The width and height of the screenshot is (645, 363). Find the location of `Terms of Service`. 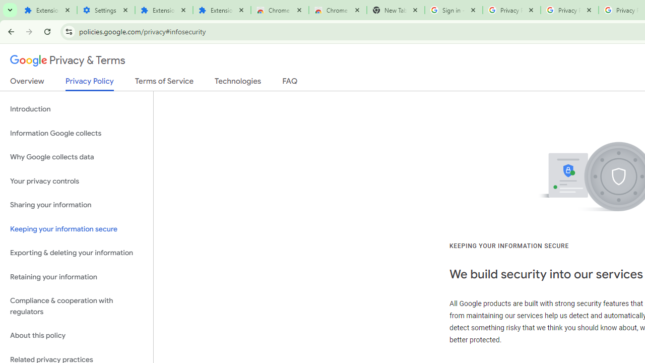

Terms of Service is located at coordinates (164, 83).